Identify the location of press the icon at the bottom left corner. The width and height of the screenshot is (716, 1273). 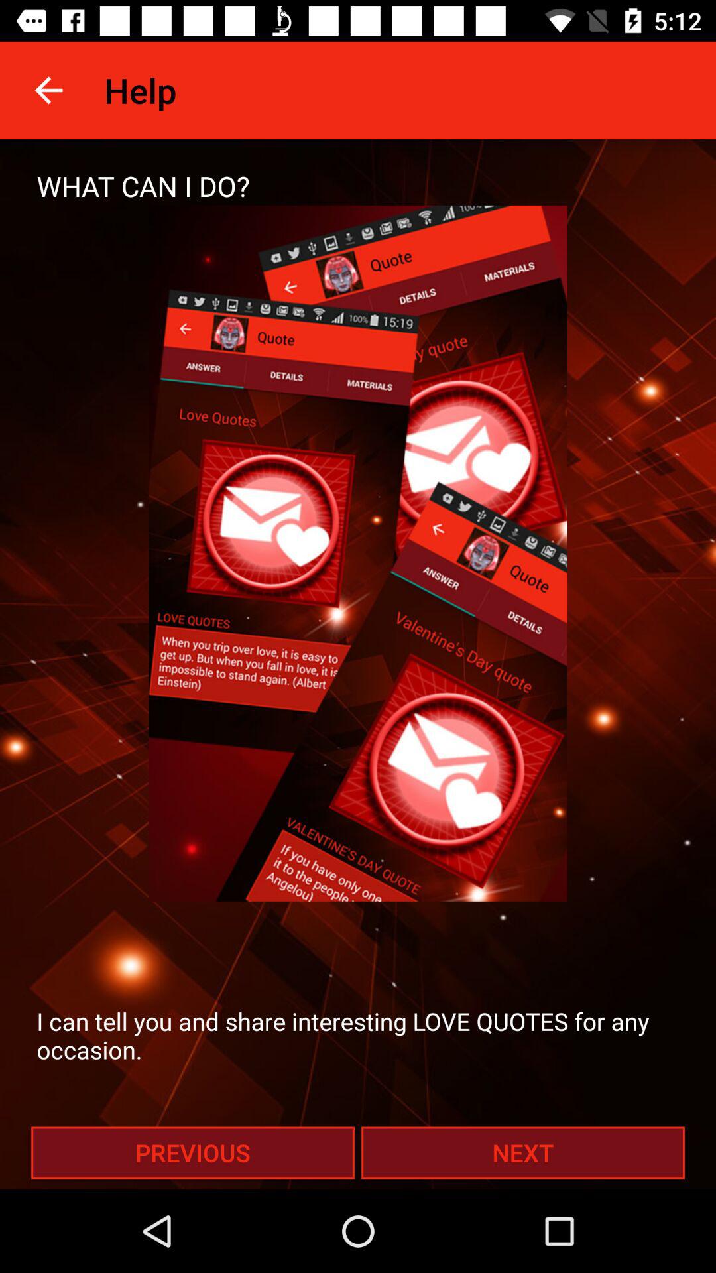
(192, 1152).